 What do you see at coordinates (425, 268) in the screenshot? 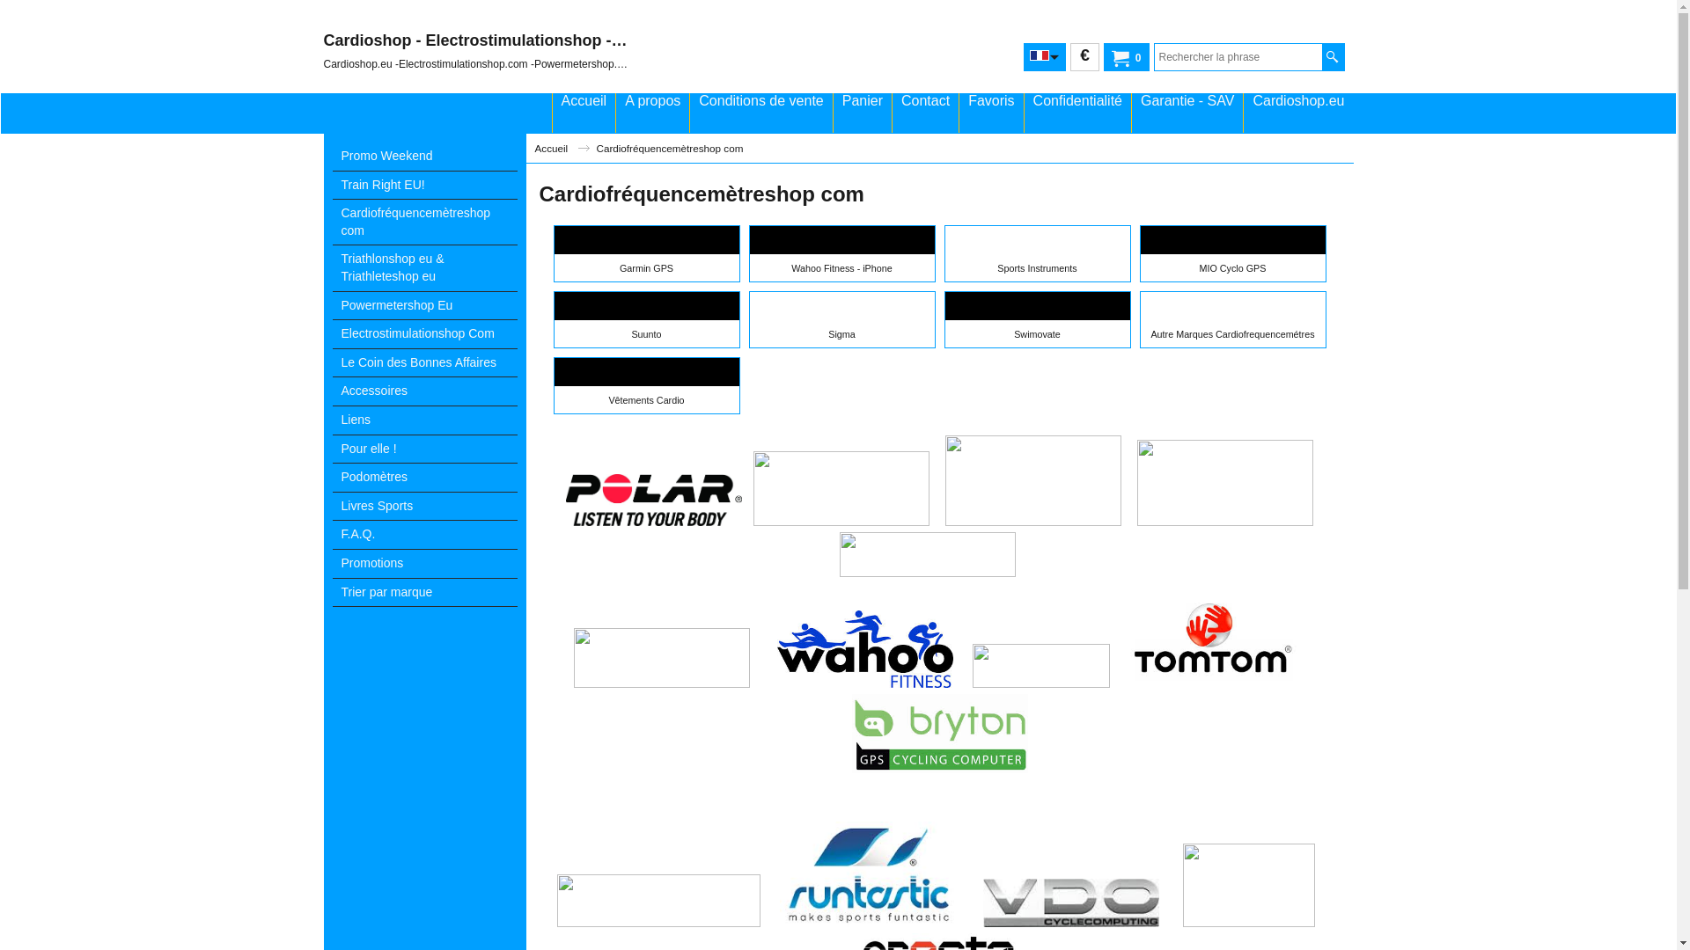
I see `Triathlonshop eu & Triathleteshop eu` at bounding box center [425, 268].